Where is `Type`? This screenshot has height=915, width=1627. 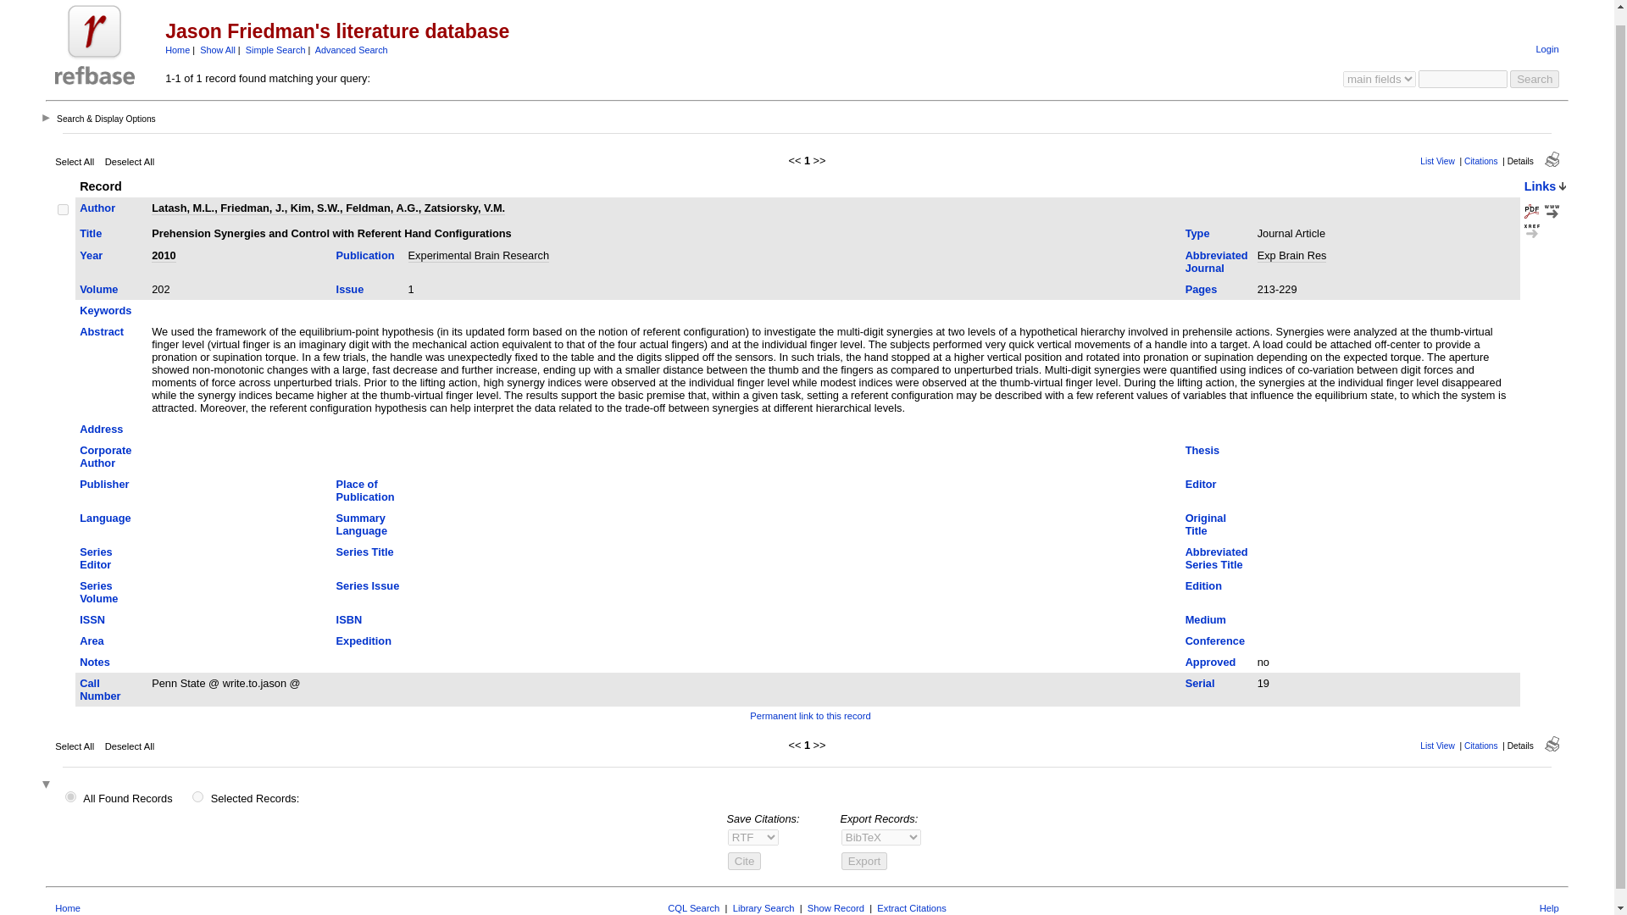 Type is located at coordinates (1198, 232).